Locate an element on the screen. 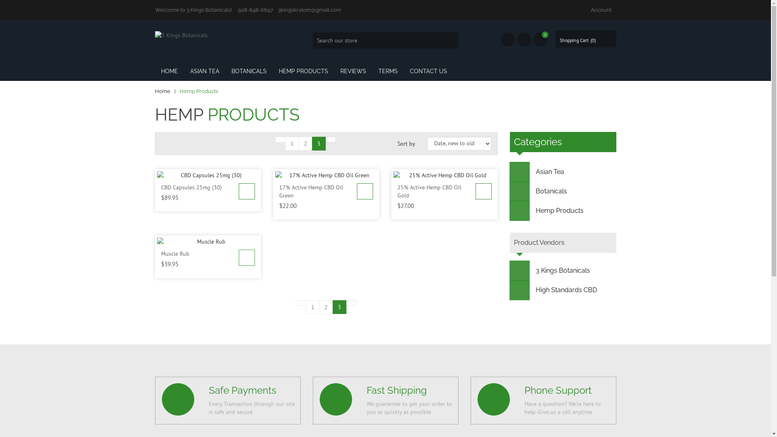 The height and width of the screenshot is (437, 777). Login is located at coordinates (524, 40).